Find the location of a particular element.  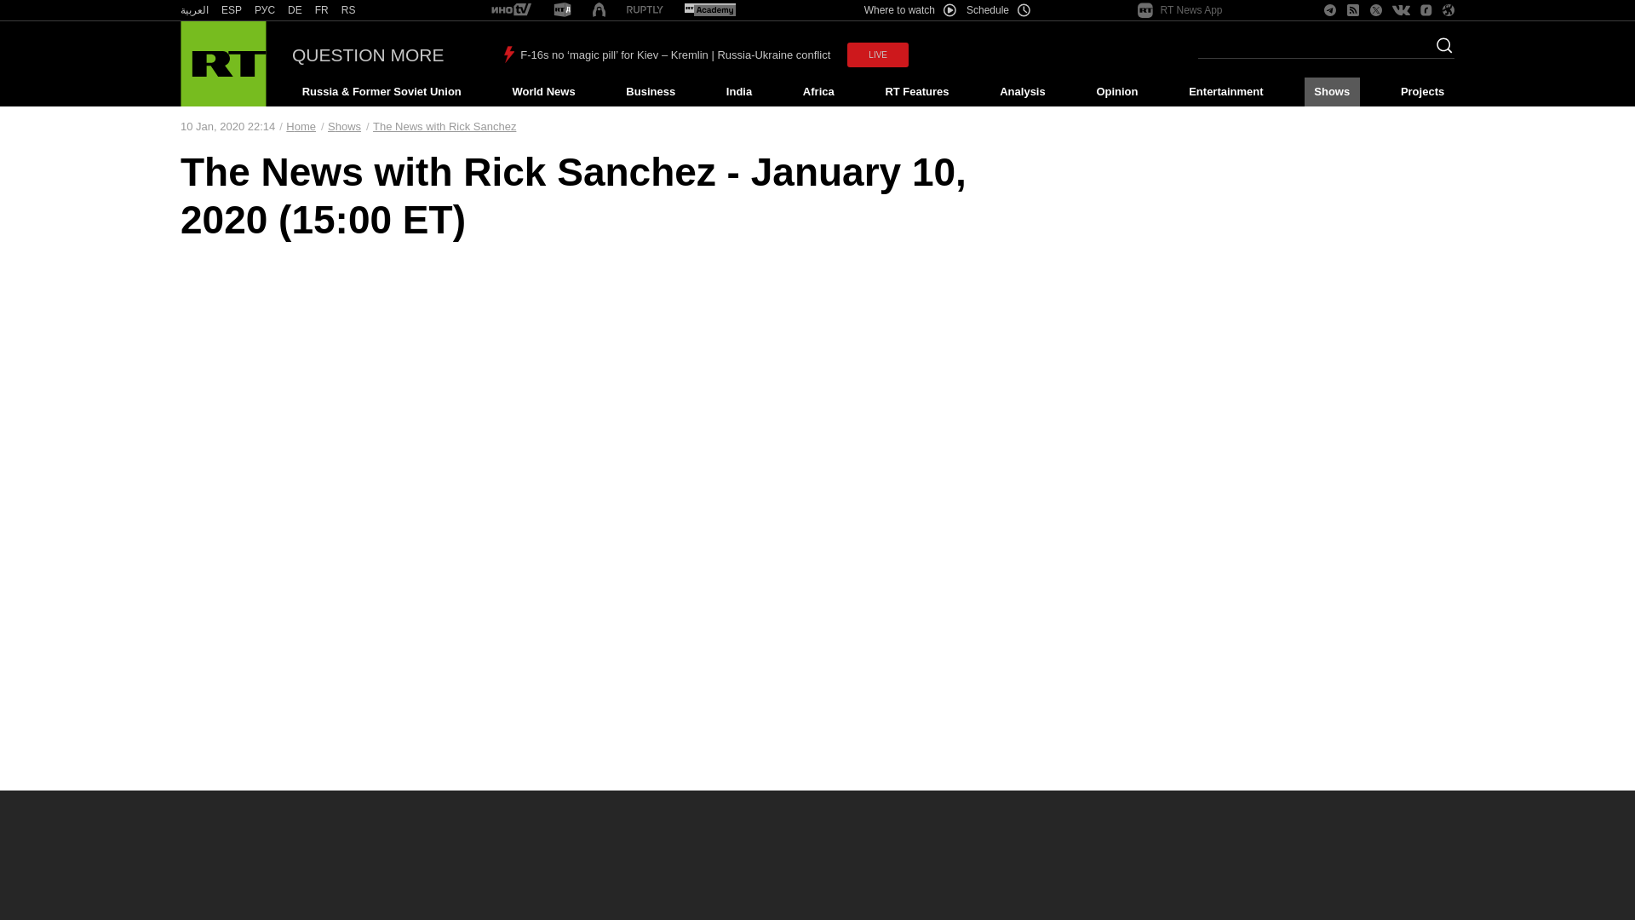

India is located at coordinates (738, 92).